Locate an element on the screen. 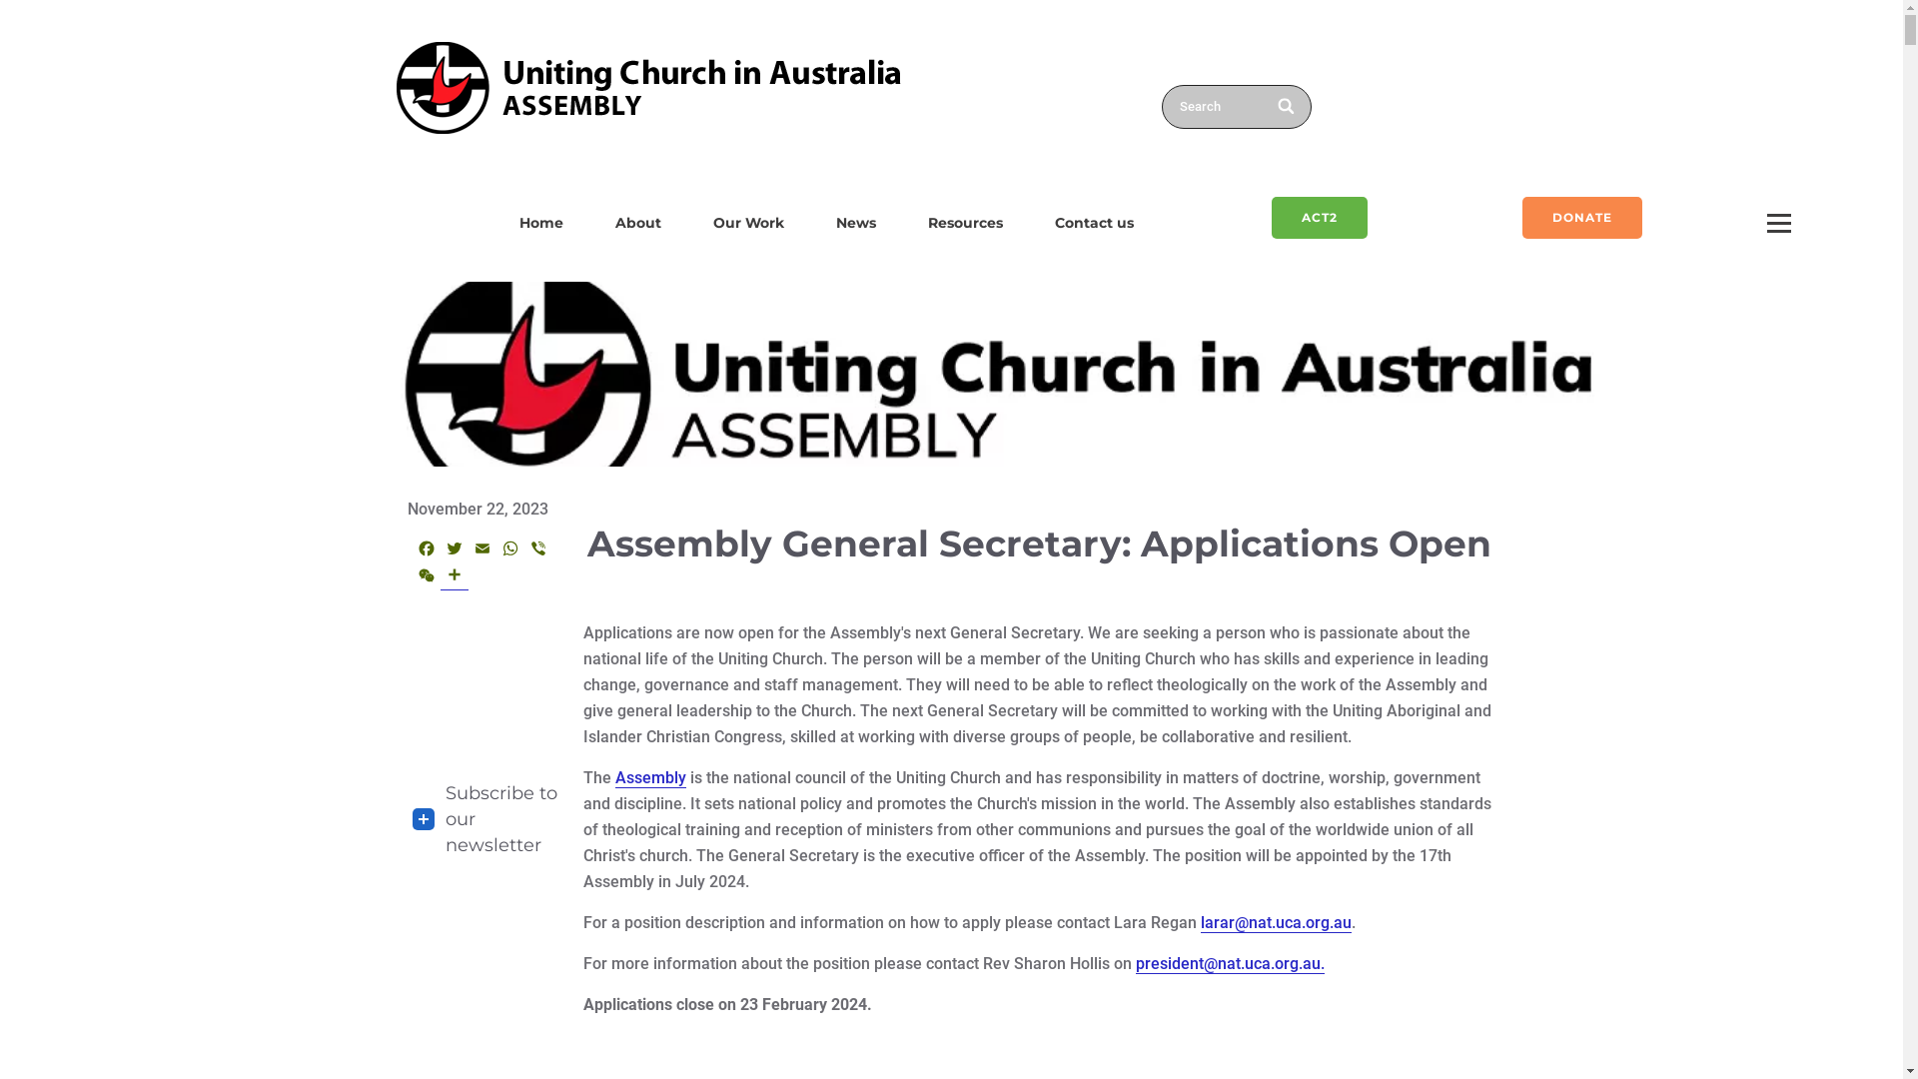 This screenshot has height=1079, width=1918. Assembly is located at coordinates (651, 778).